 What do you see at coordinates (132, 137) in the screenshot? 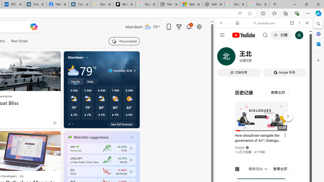
I see `Class: icon-img` at bounding box center [132, 137].